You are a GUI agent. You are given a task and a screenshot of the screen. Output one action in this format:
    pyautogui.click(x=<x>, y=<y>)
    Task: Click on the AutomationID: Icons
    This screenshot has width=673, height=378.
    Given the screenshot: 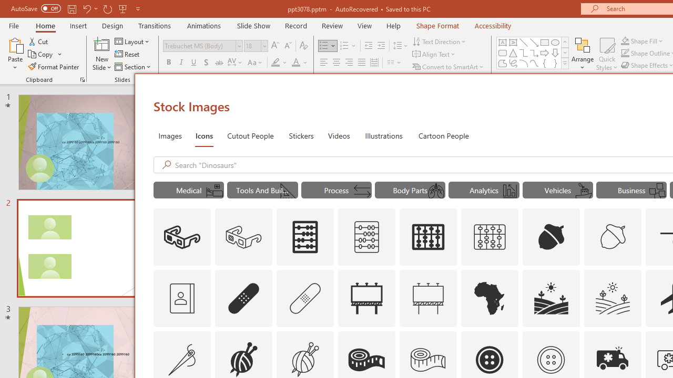 What is the action you would take?
    pyautogui.click(x=550, y=360)
    